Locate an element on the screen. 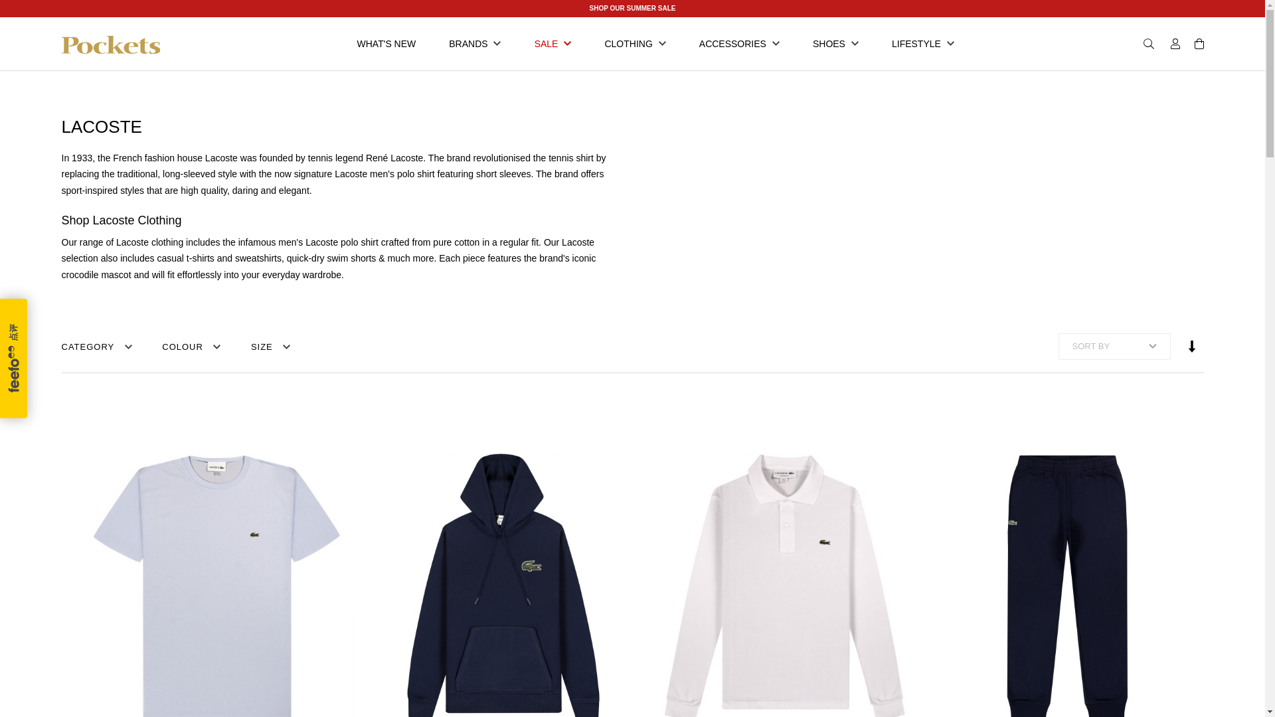  SHOP OUR SUMMER SALE is located at coordinates (632, 8).